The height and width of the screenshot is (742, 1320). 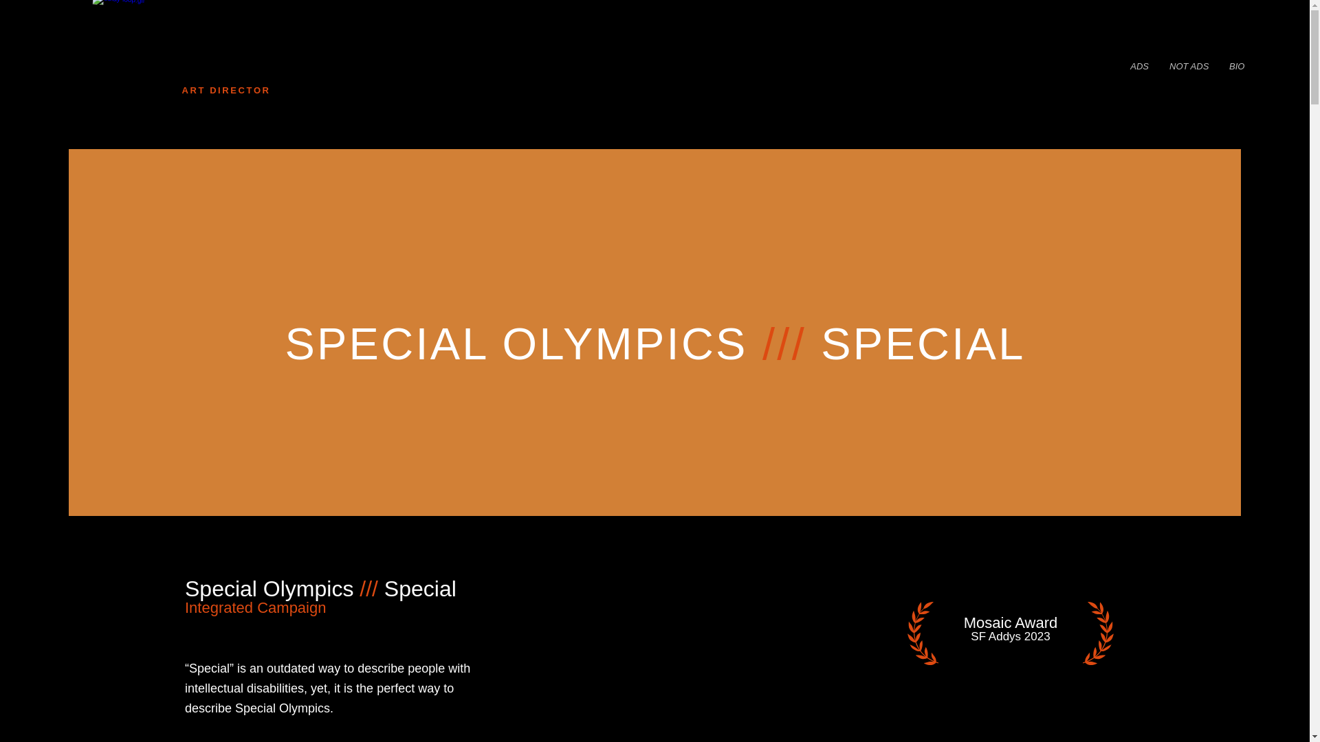 I want to click on ART DIRECTOR, so click(x=225, y=91).